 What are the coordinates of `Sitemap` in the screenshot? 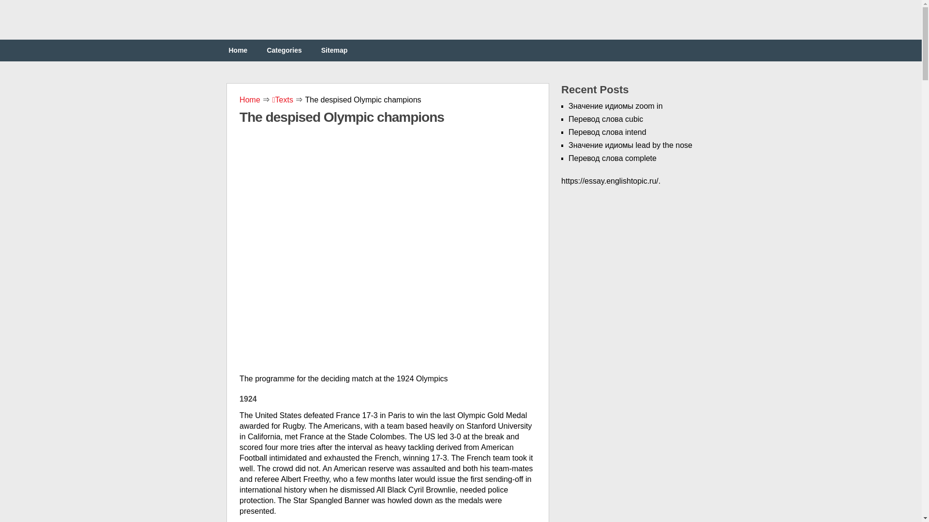 It's located at (334, 50).